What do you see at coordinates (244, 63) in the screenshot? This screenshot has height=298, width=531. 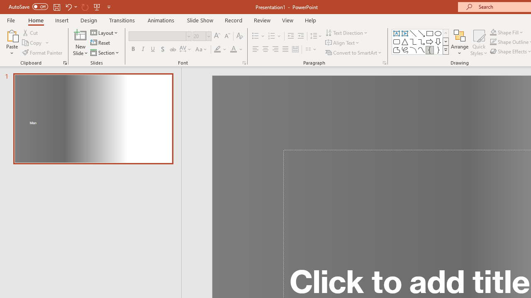 I see `Font...` at bounding box center [244, 63].